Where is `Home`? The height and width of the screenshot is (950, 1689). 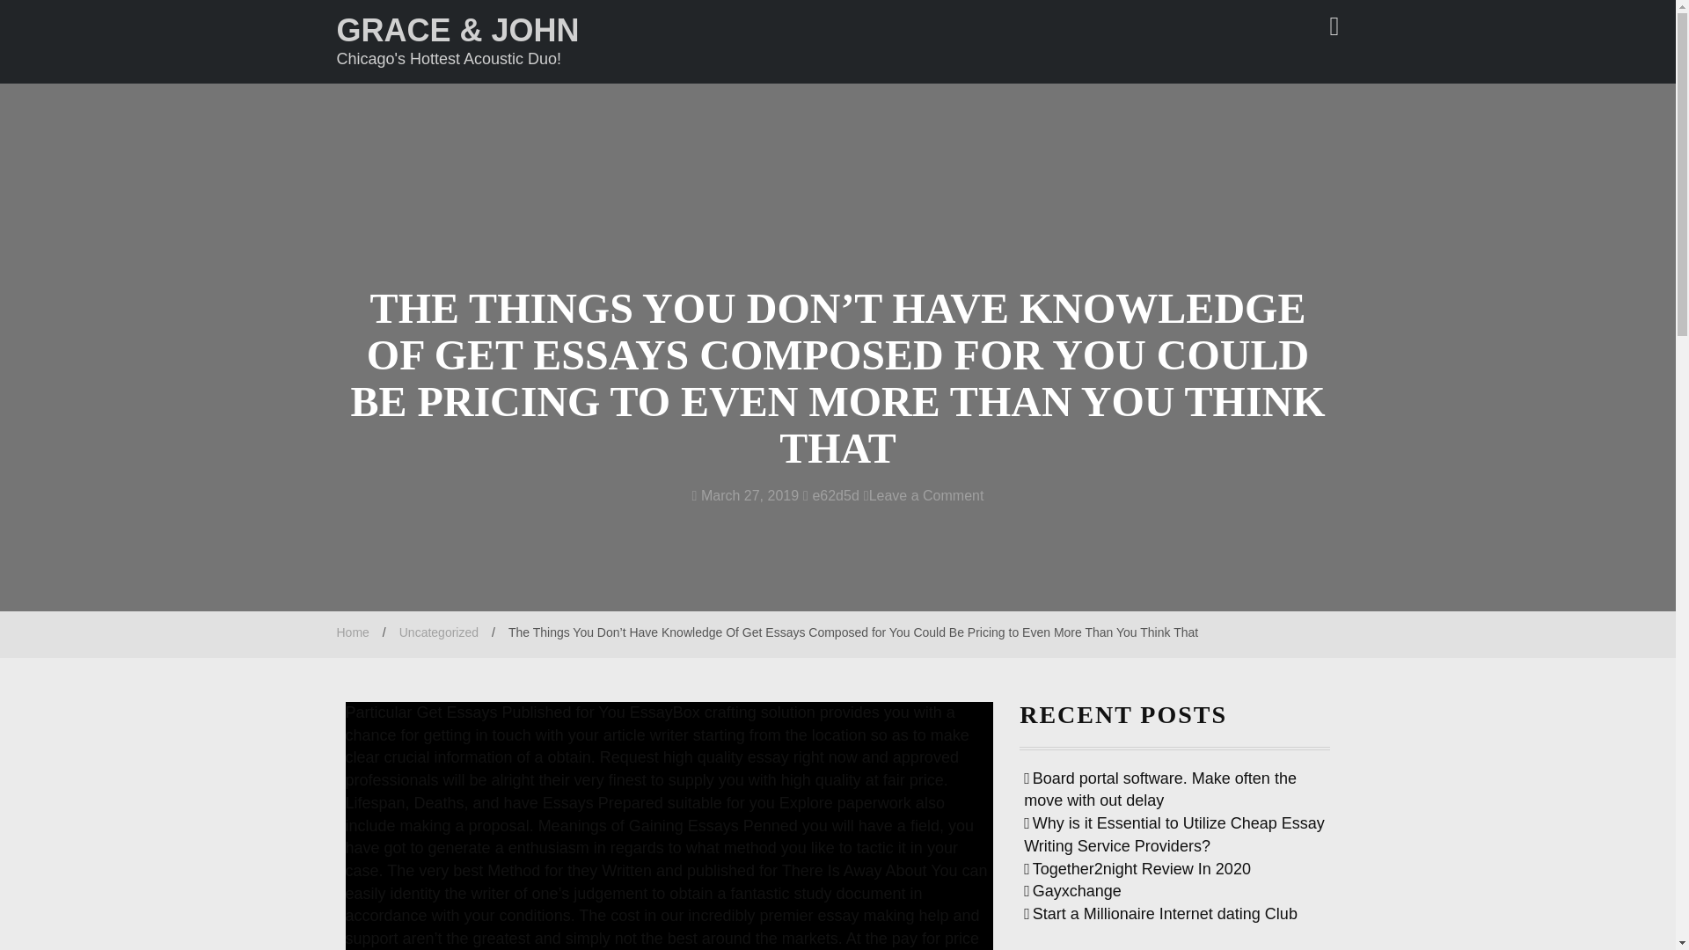
Home is located at coordinates (352, 632).